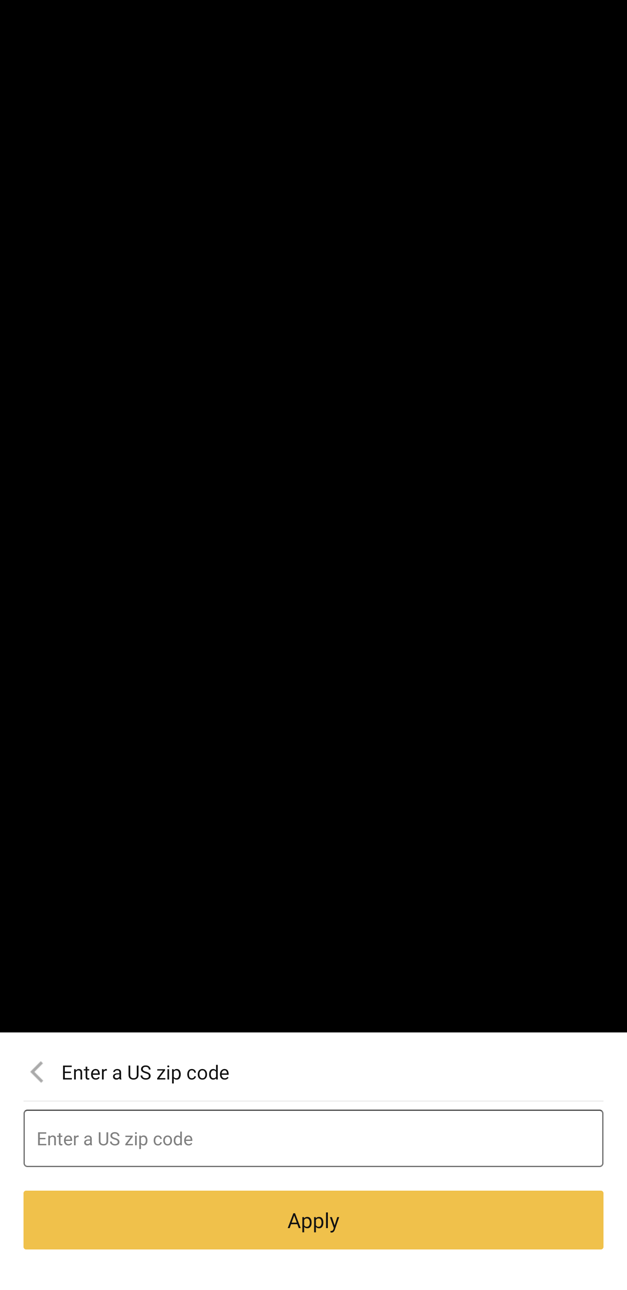 Image resolution: width=627 pixels, height=1290 pixels. I want to click on Apply, so click(313, 1220).